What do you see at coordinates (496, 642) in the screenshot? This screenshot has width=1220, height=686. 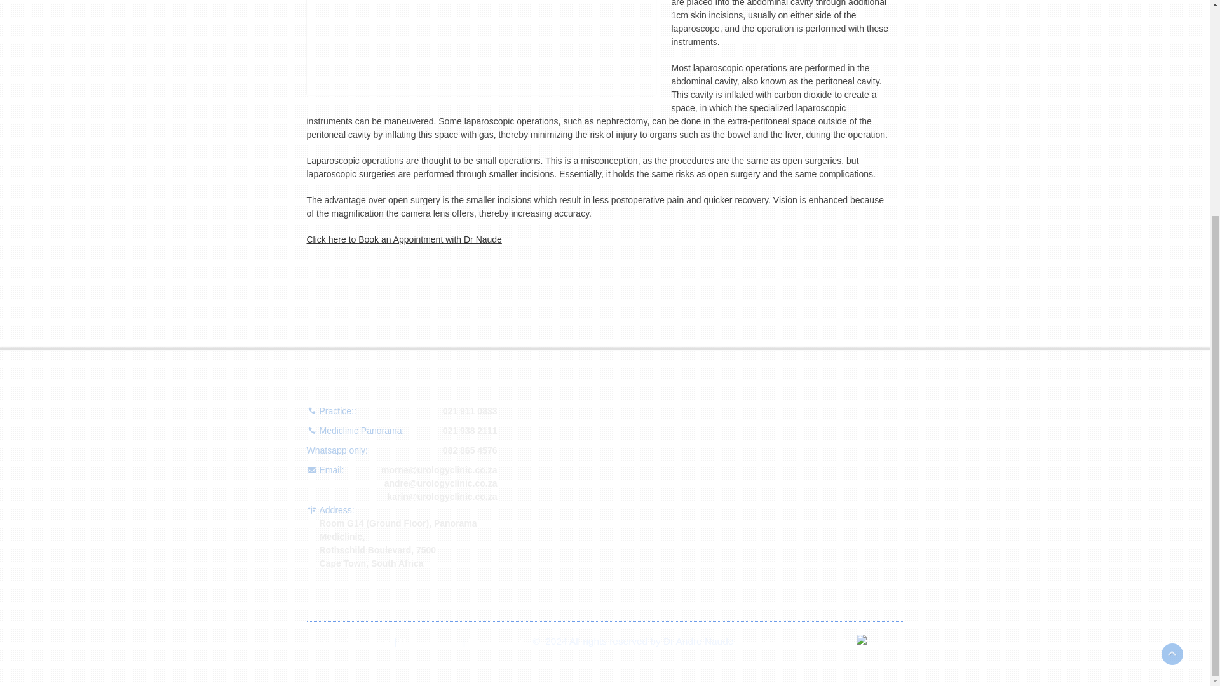 I see `PAIA Manual` at bounding box center [496, 642].